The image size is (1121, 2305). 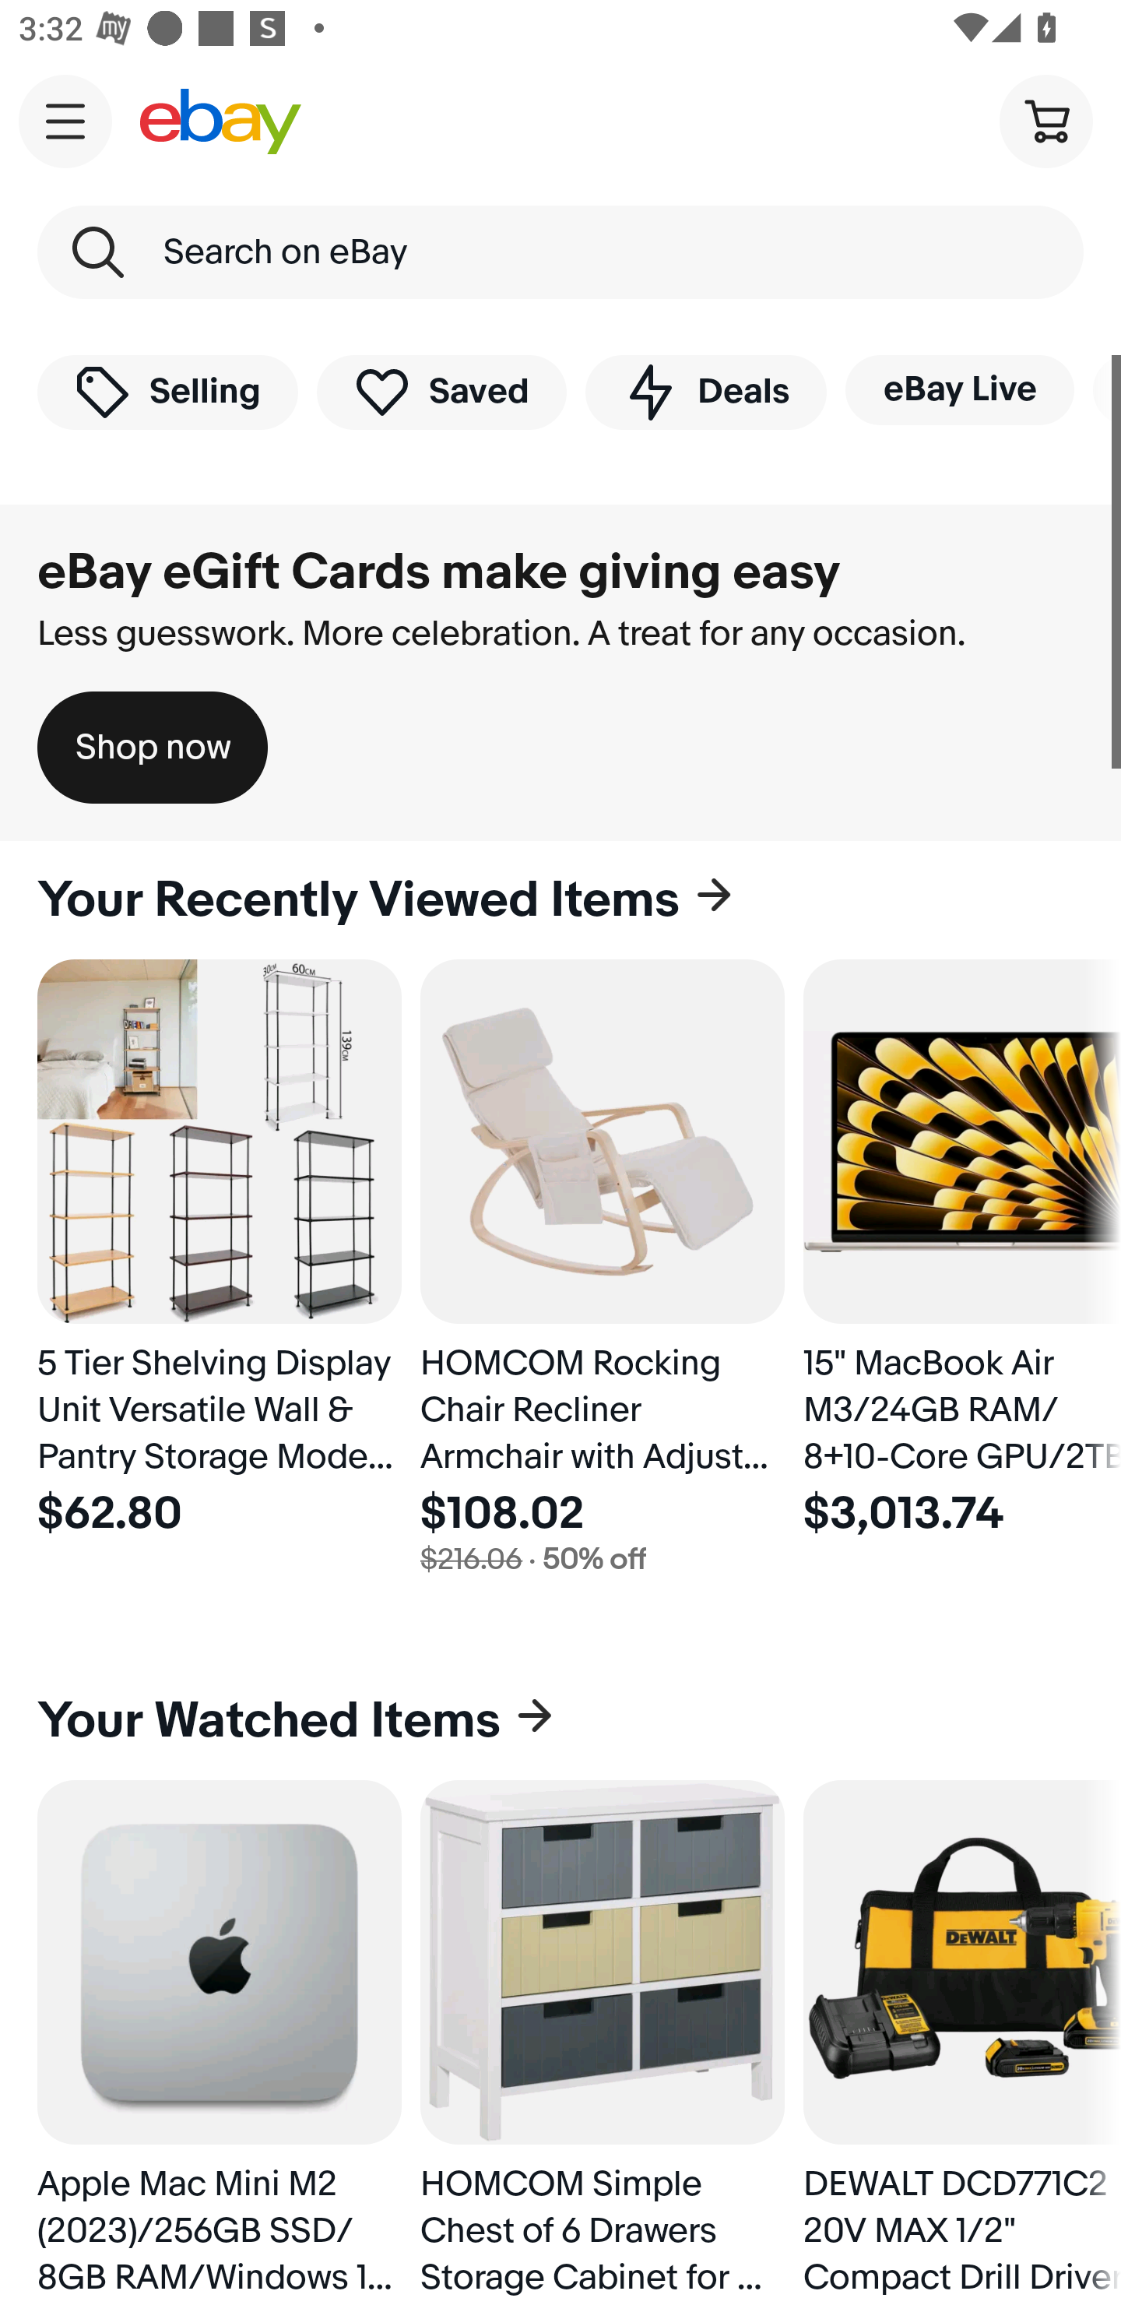 What do you see at coordinates (959, 389) in the screenshot?
I see `eBay Live` at bounding box center [959, 389].